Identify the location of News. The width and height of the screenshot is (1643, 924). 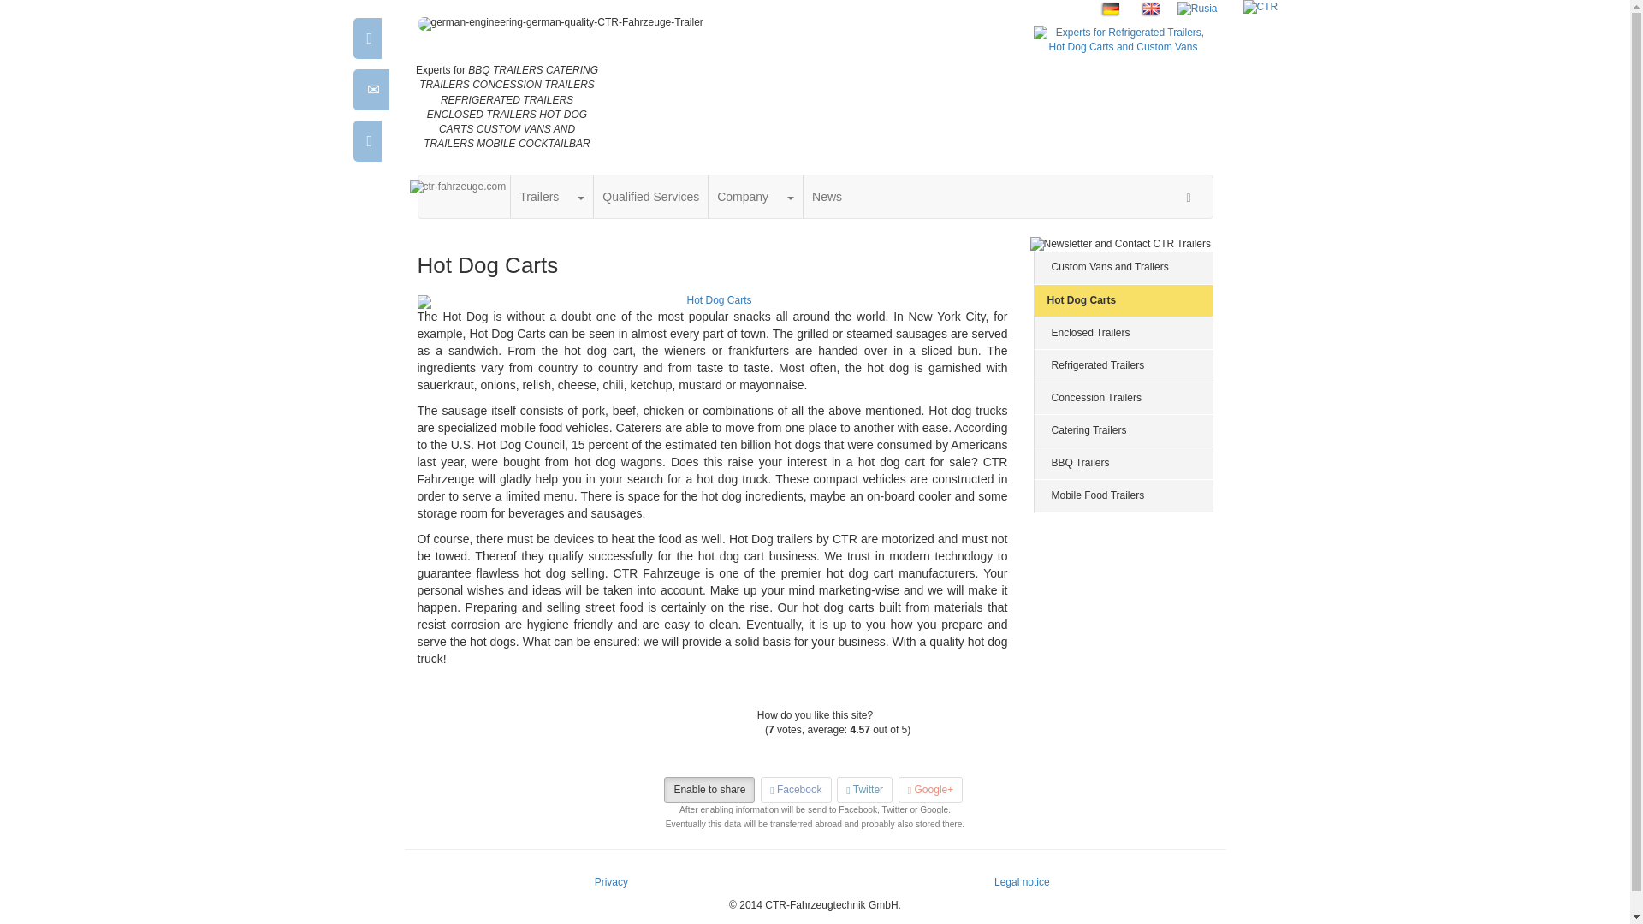
(827, 197).